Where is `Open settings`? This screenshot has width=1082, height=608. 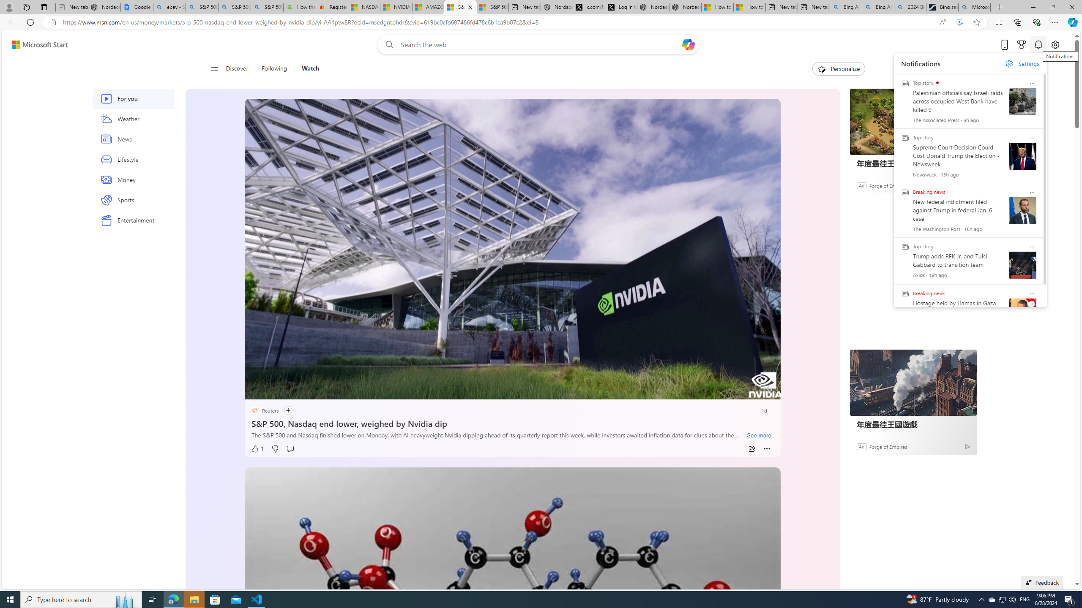 Open settings is located at coordinates (1055, 45).